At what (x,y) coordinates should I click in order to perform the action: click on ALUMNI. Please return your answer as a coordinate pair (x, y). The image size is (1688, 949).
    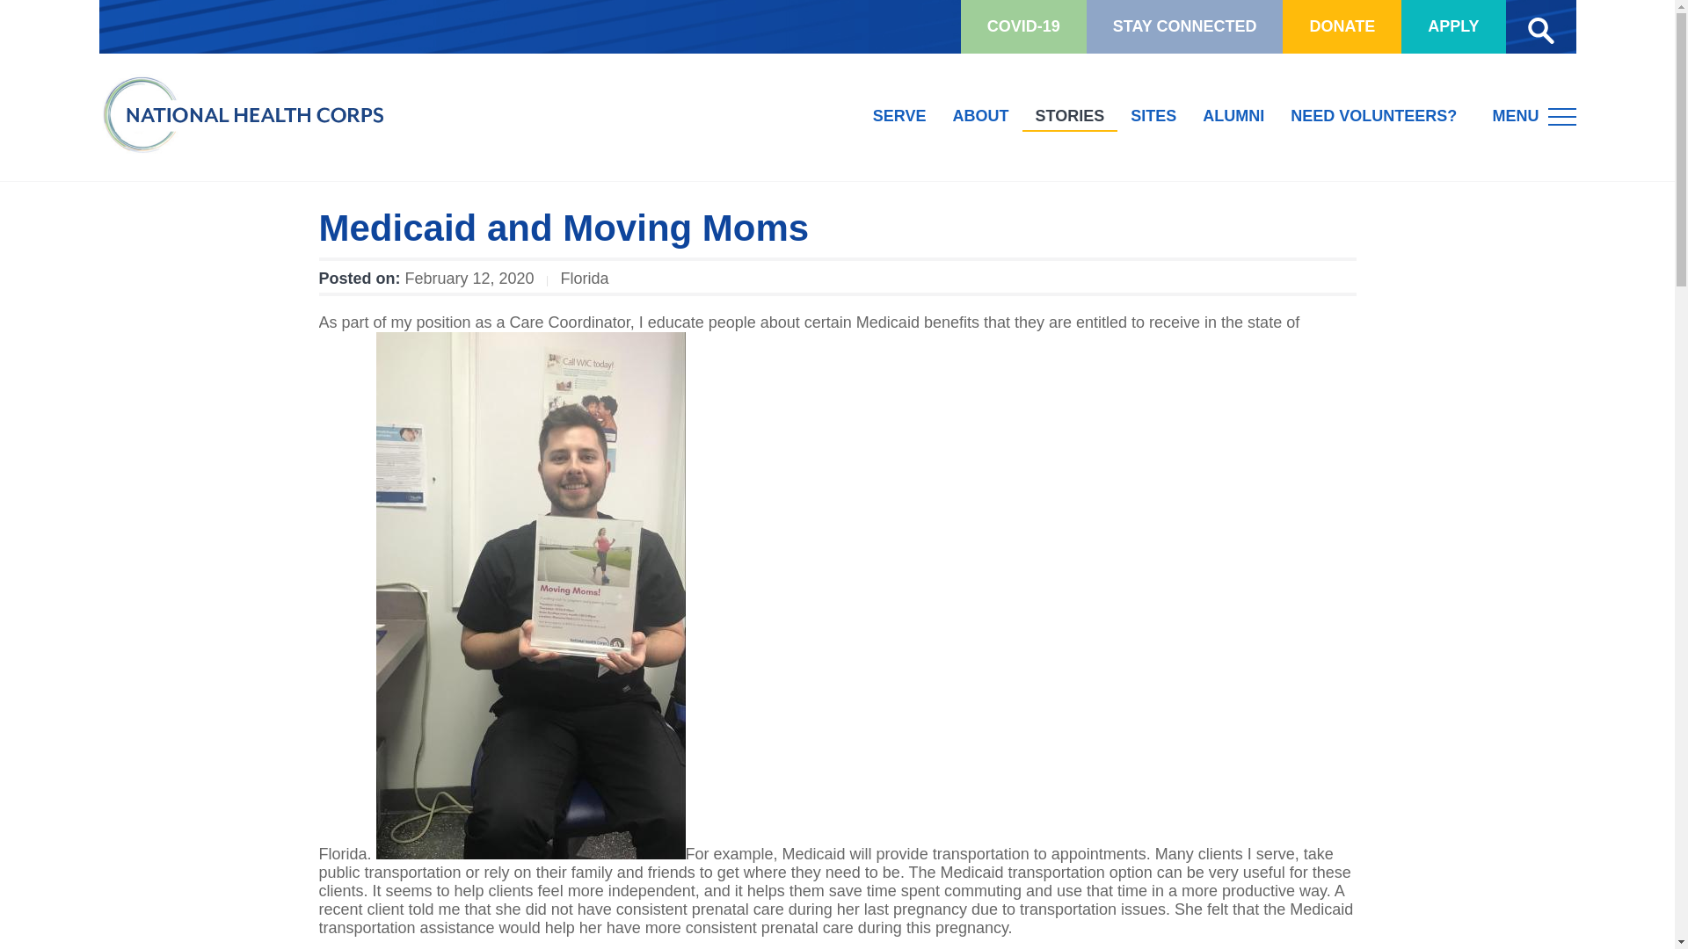
    Looking at the image, I should click on (1233, 117).